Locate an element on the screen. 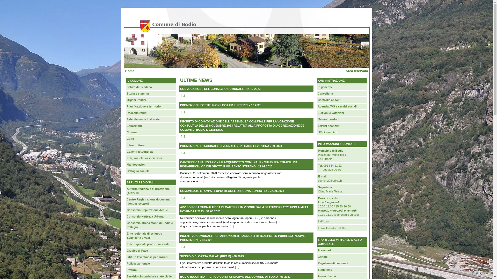 The height and width of the screenshot is (279, 497). Culto is located at coordinates (151, 139).